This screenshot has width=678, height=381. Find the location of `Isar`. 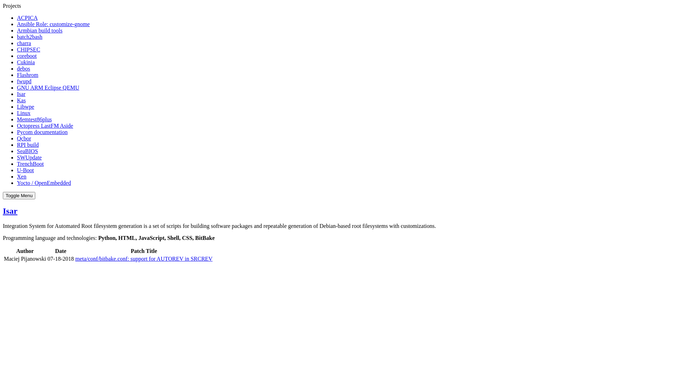

Isar is located at coordinates (10, 211).